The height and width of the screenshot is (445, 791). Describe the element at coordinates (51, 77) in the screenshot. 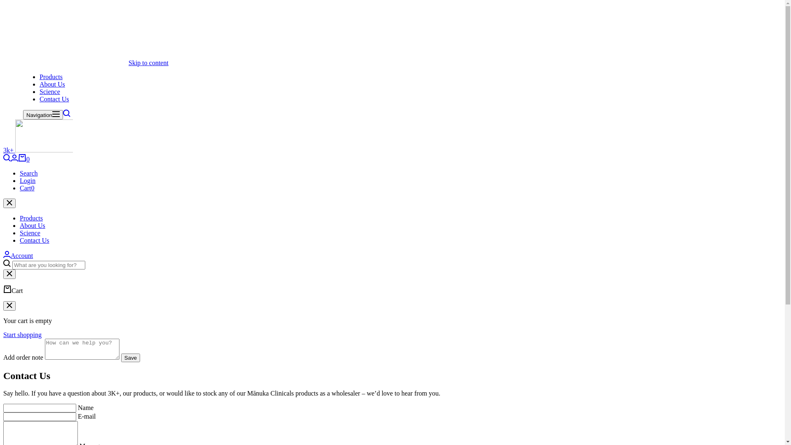

I see `Products` at that location.